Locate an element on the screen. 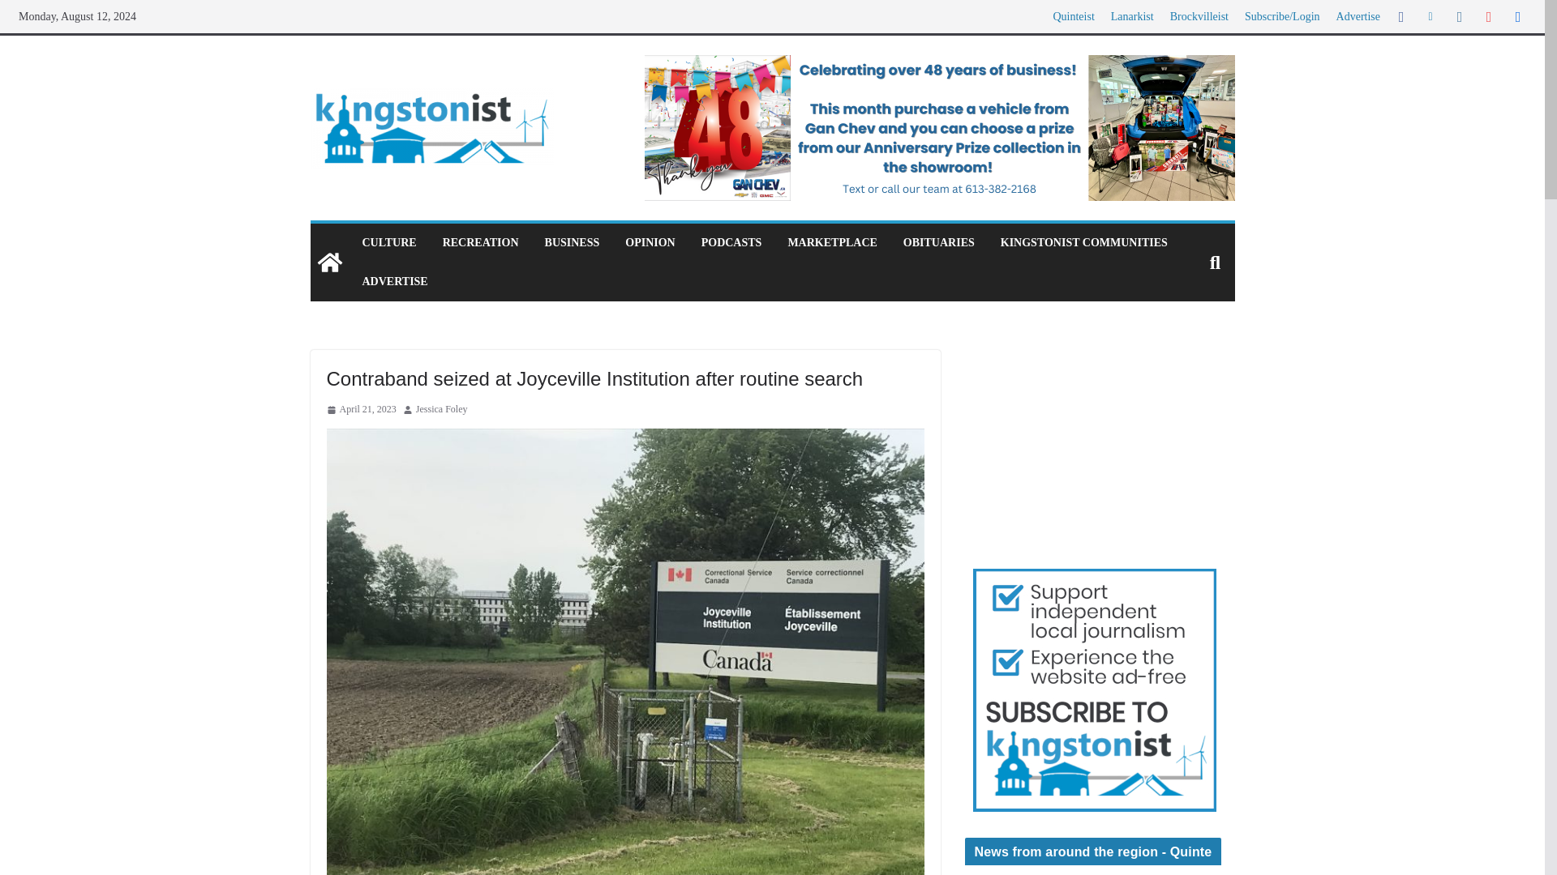 The image size is (1557, 875). Kingstonist News is located at coordinates (1100, 443).